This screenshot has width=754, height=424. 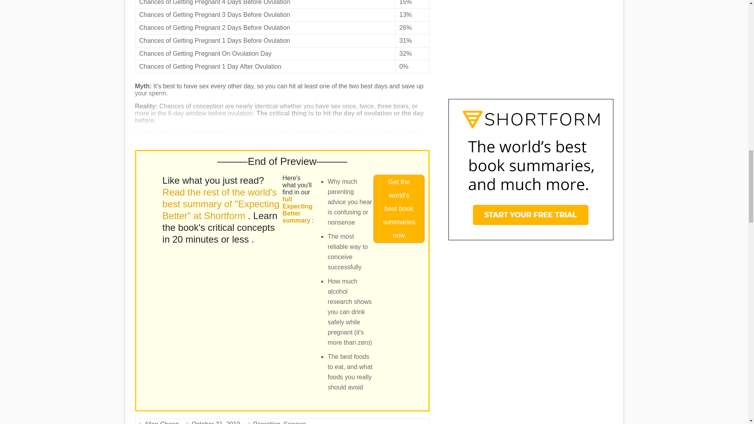 I want to click on Science, so click(x=295, y=422).